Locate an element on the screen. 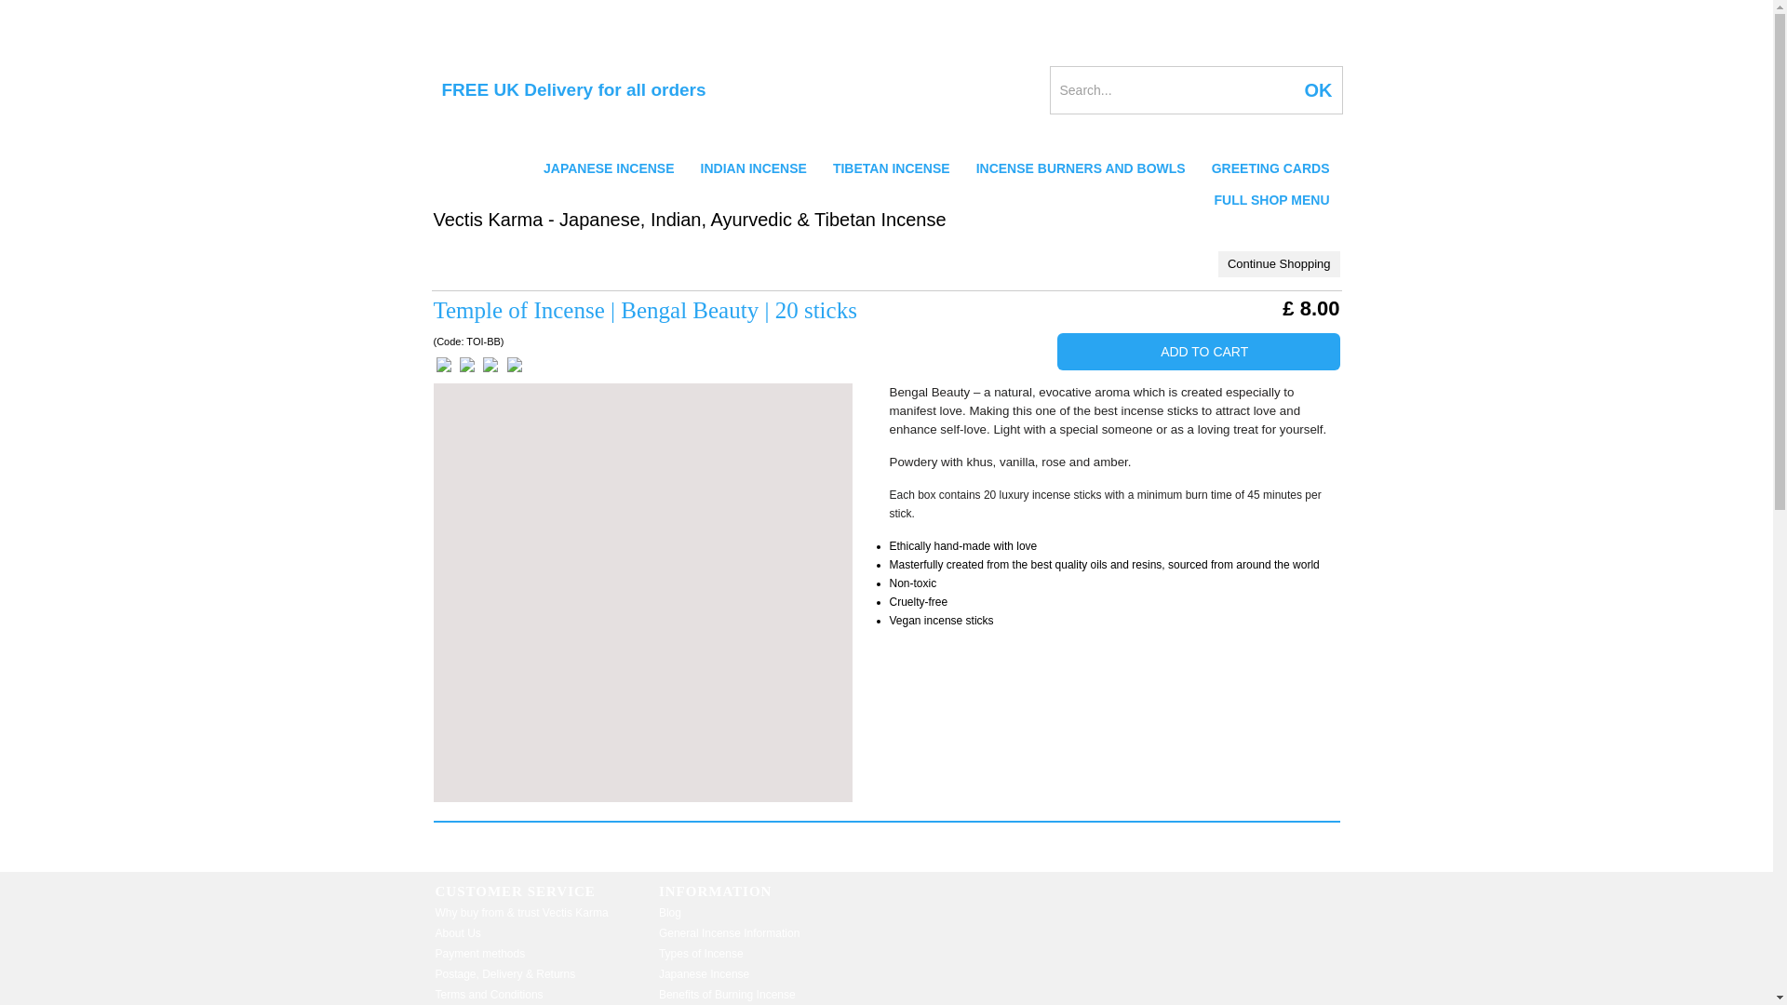 The width and height of the screenshot is (1787, 1005). Incense Information is located at coordinates (483, 13).